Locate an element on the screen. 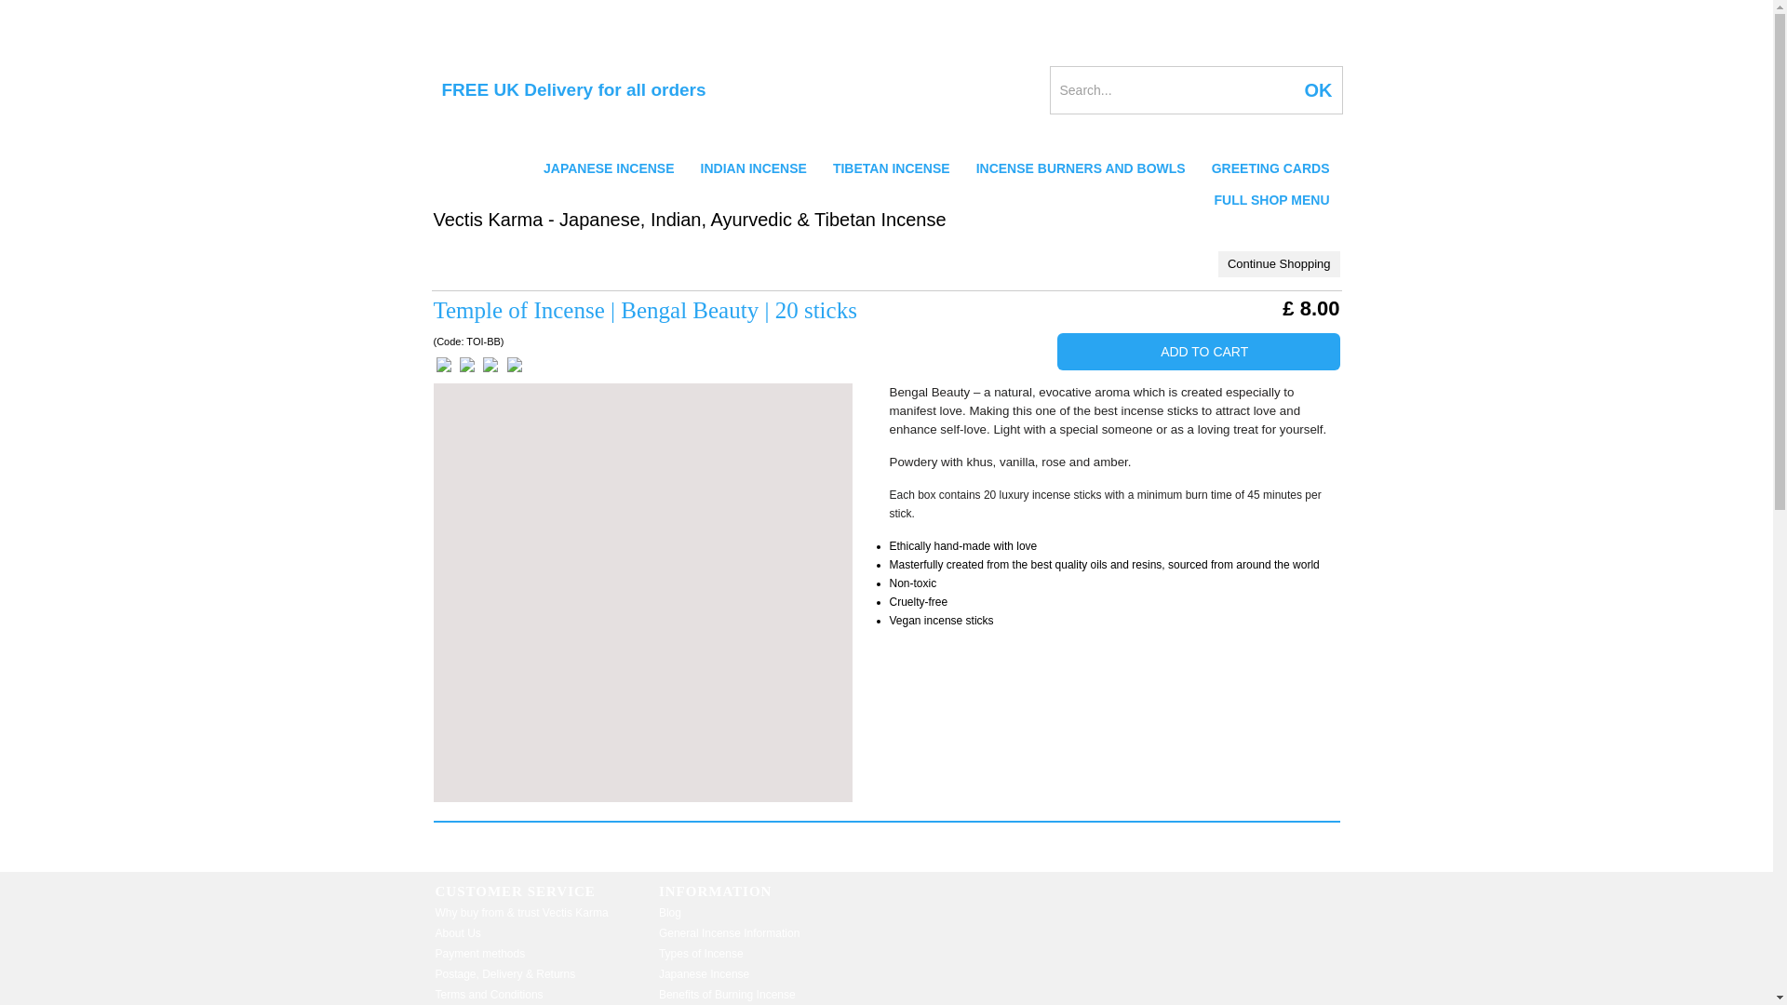 The width and height of the screenshot is (1787, 1005). Incense Information is located at coordinates (483, 13).